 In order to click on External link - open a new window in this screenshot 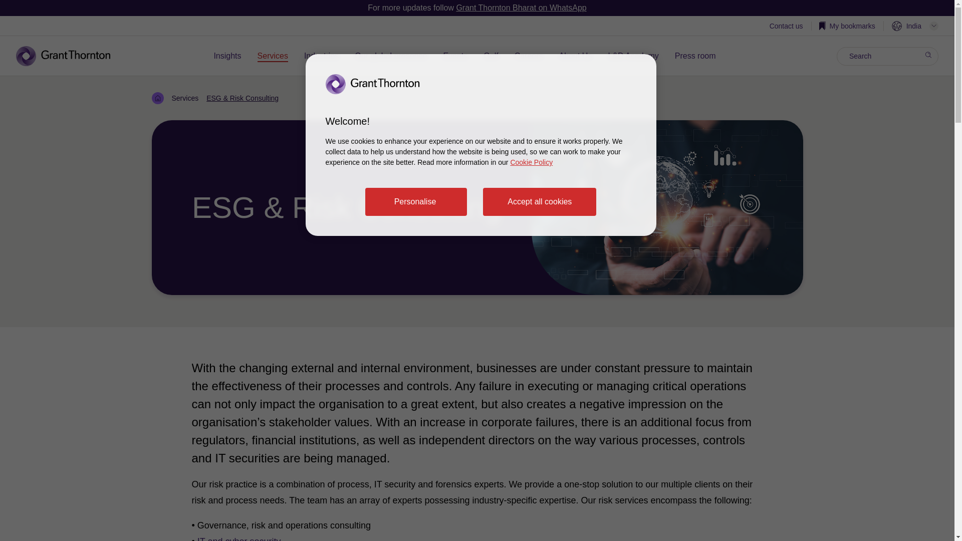, I will do `click(633, 56)`.